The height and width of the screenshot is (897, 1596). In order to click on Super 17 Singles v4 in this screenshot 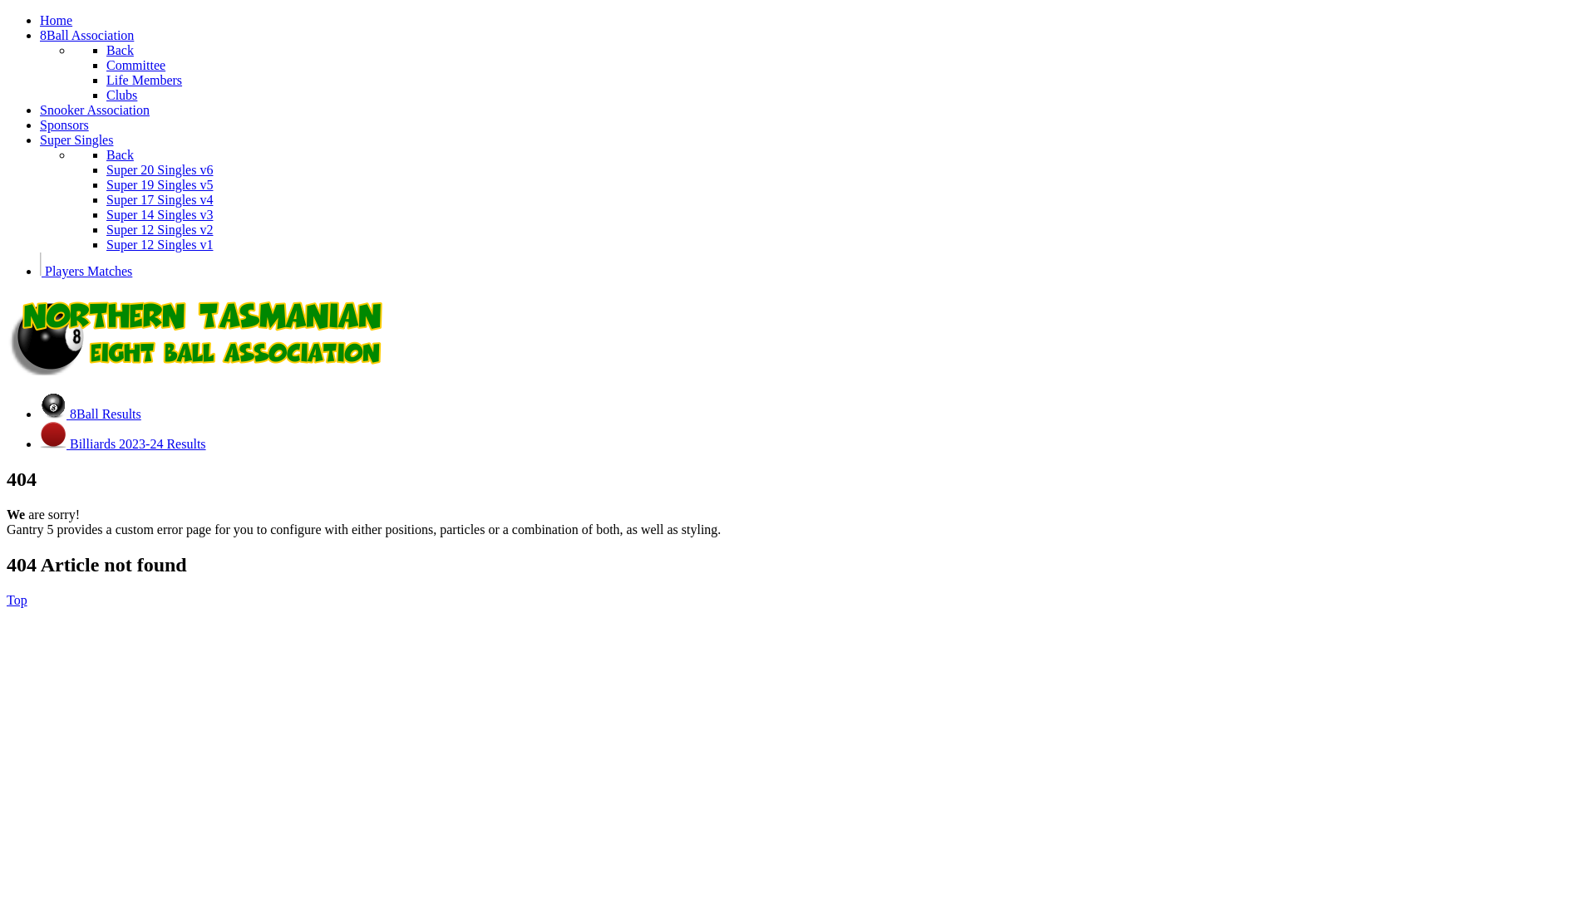, I will do `click(160, 199)`.